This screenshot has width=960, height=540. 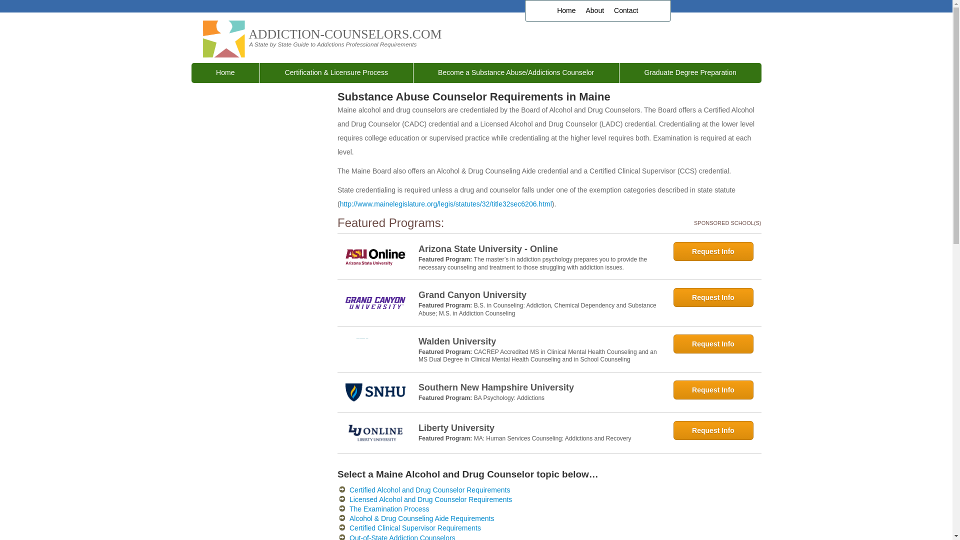 What do you see at coordinates (712, 430) in the screenshot?
I see `Request Info` at bounding box center [712, 430].